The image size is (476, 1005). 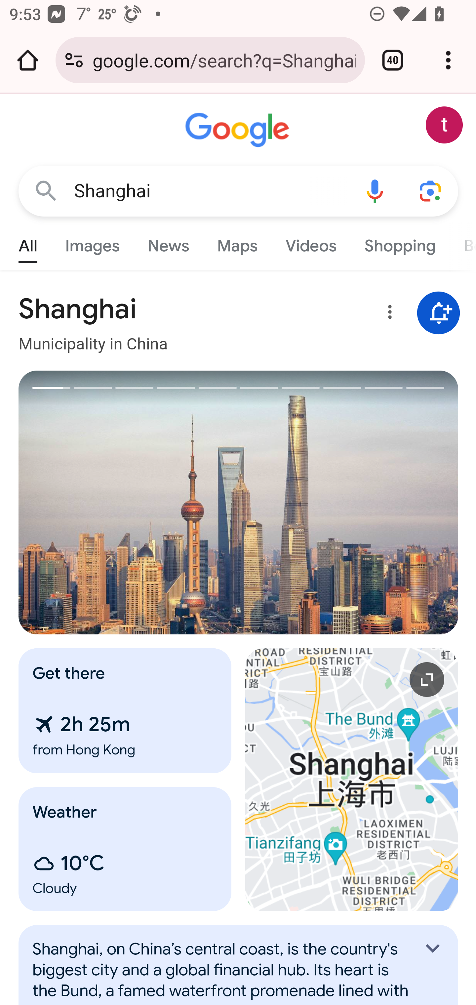 I want to click on Connection is secure, so click(x=74, y=60).